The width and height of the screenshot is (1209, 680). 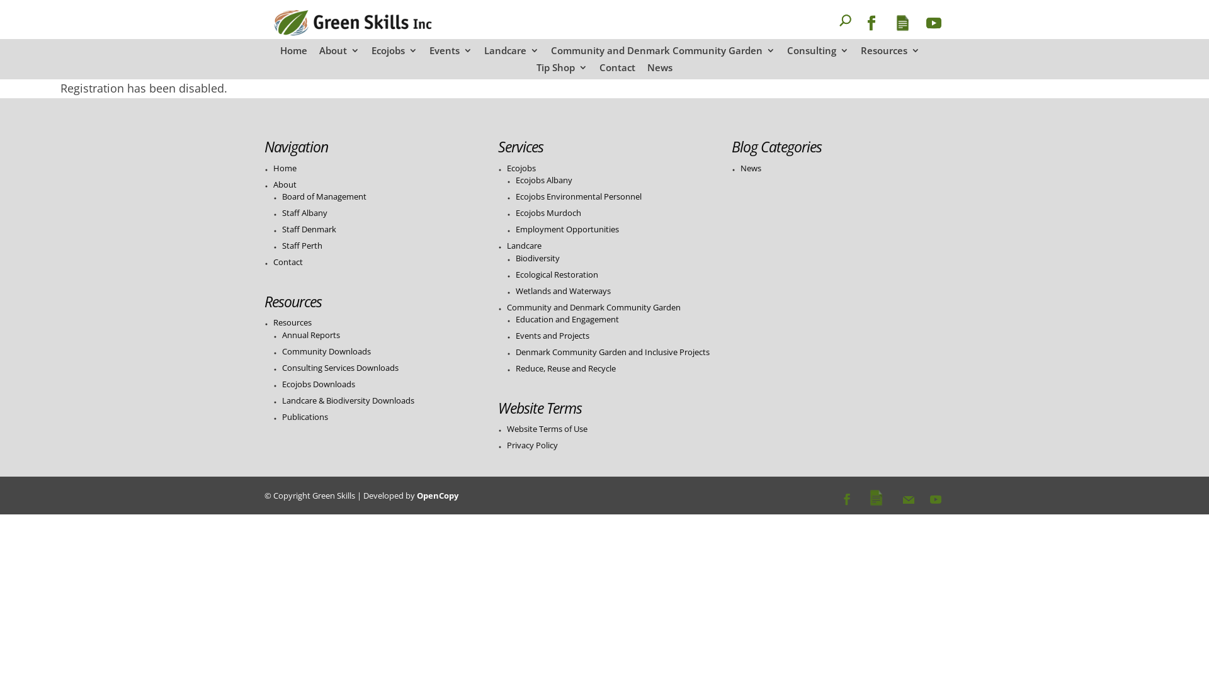 I want to click on Website Terms of Use, so click(x=547, y=429).